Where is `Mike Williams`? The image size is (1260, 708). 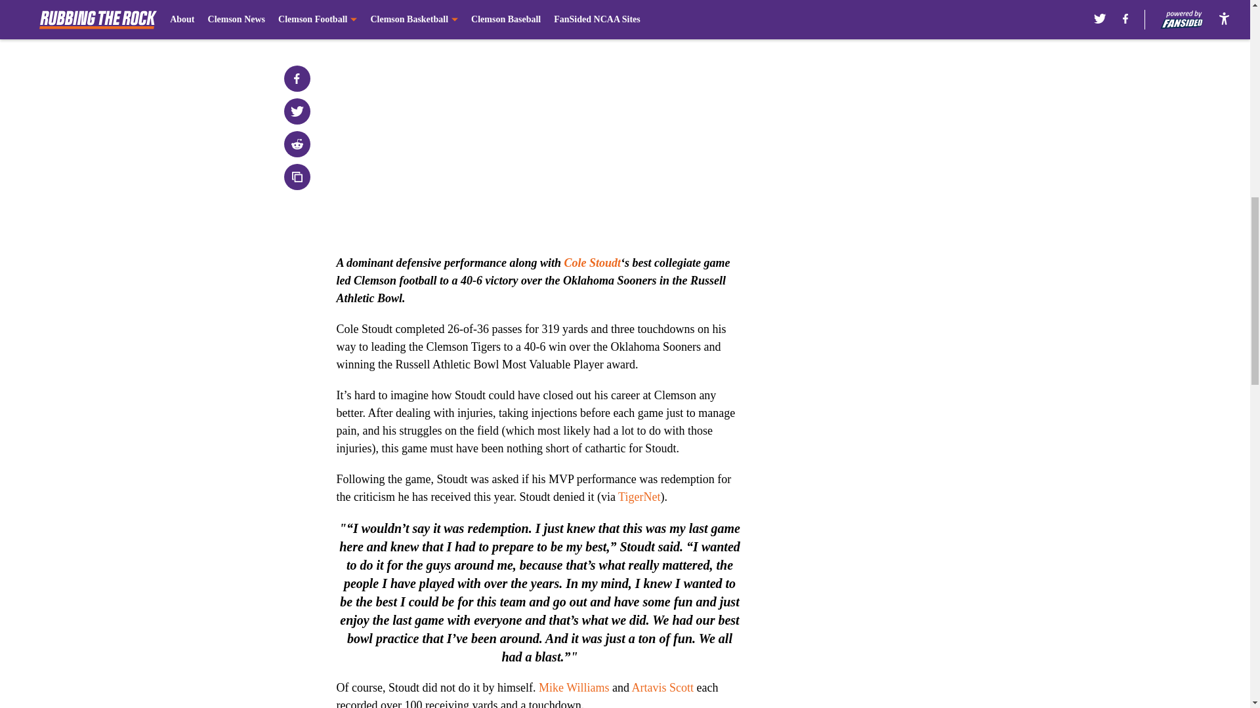
Mike Williams is located at coordinates (574, 687).